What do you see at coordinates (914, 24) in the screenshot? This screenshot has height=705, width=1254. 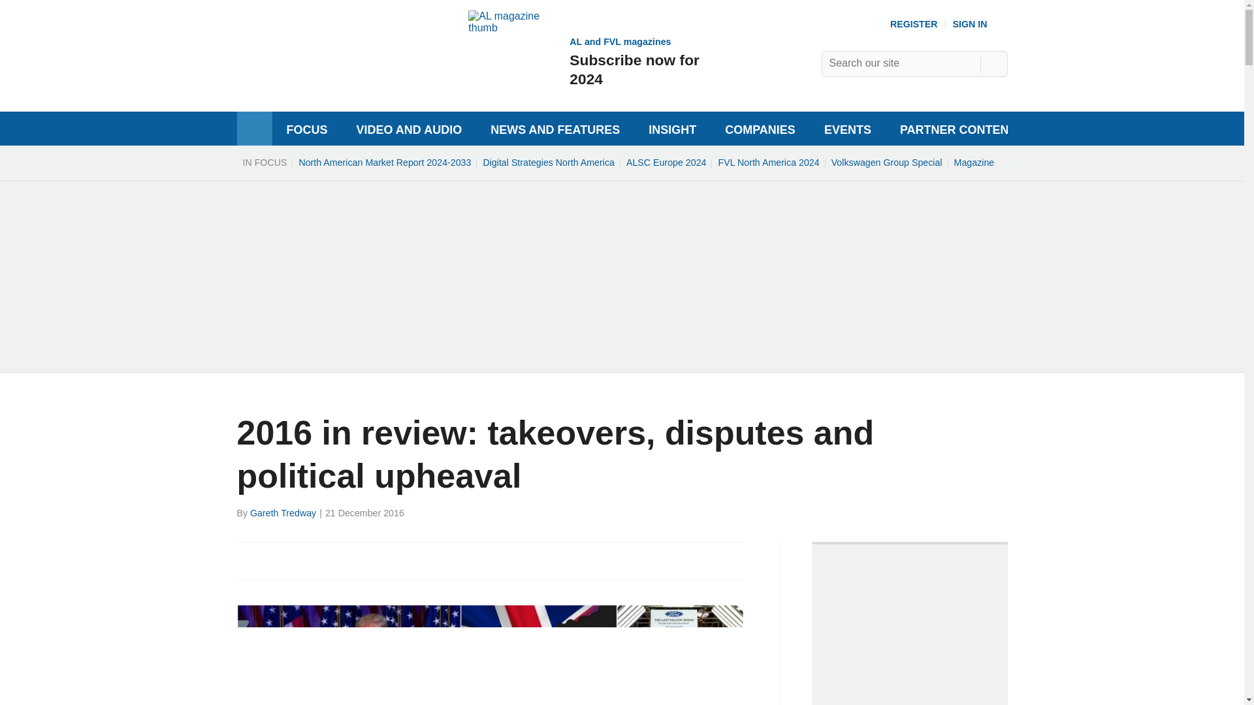 I see `Share this on Facebook` at bounding box center [914, 24].